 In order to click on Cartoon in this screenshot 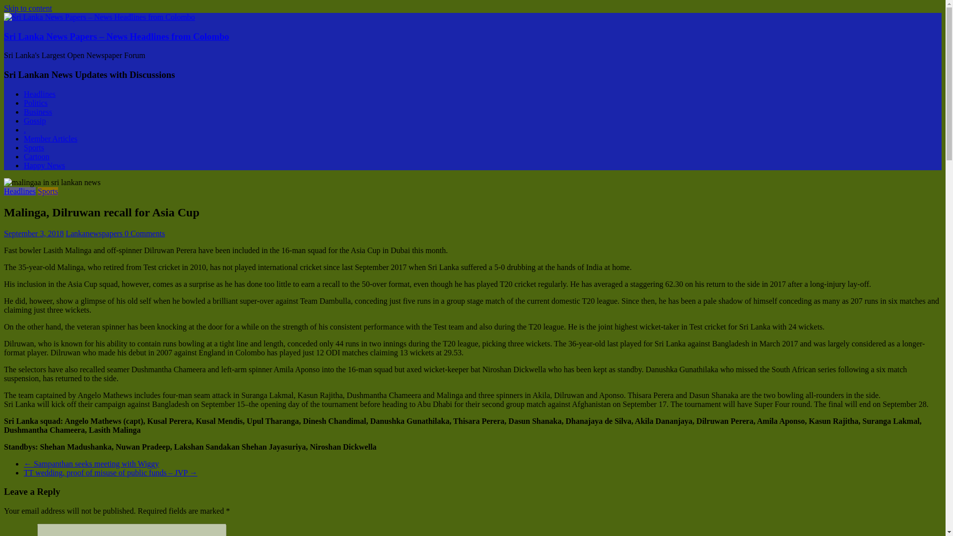, I will do `click(37, 156)`.